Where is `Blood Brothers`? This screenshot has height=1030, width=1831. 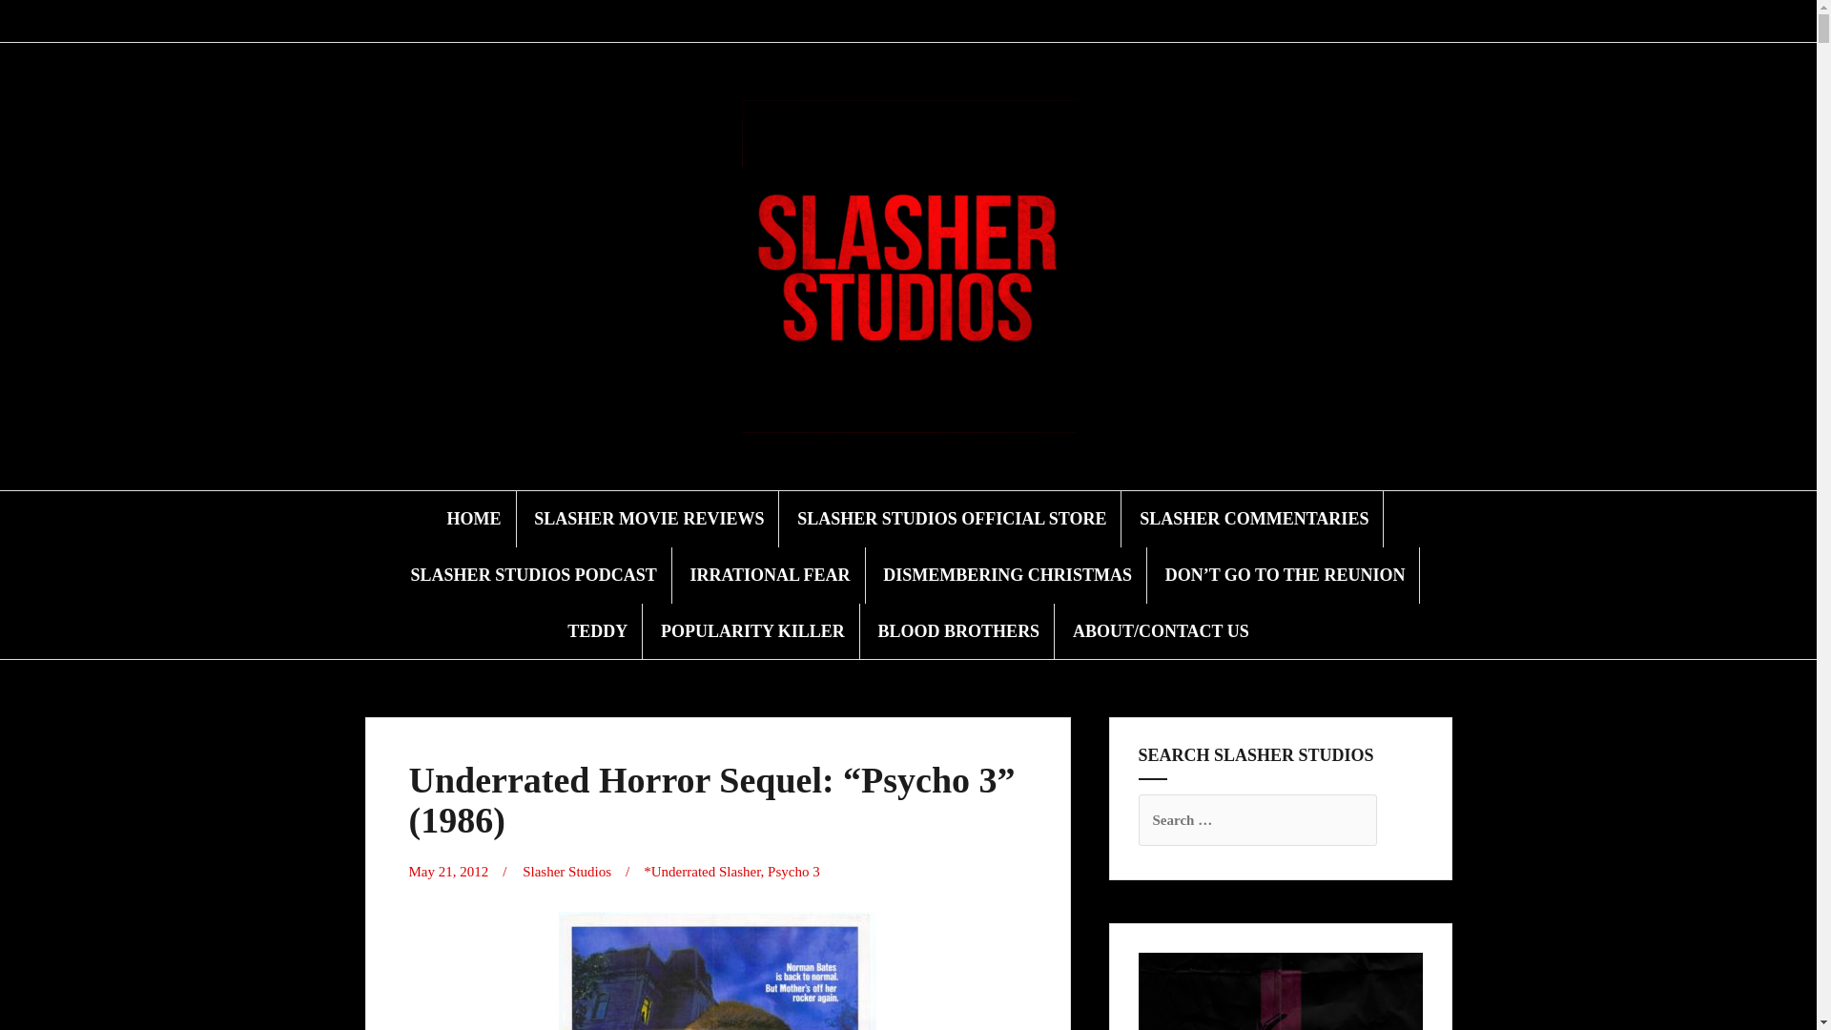 Blood Brothers is located at coordinates (1009, 21).